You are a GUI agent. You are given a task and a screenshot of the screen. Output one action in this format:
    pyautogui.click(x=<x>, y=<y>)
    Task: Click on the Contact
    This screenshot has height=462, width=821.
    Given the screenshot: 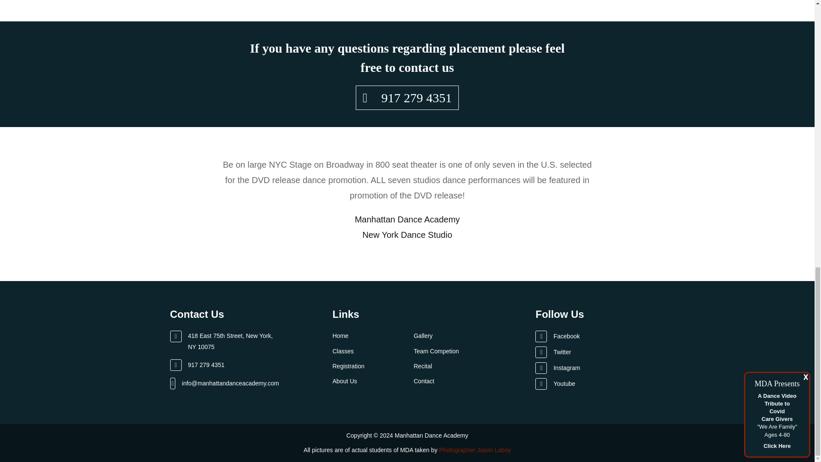 What is the action you would take?
    pyautogui.click(x=424, y=381)
    